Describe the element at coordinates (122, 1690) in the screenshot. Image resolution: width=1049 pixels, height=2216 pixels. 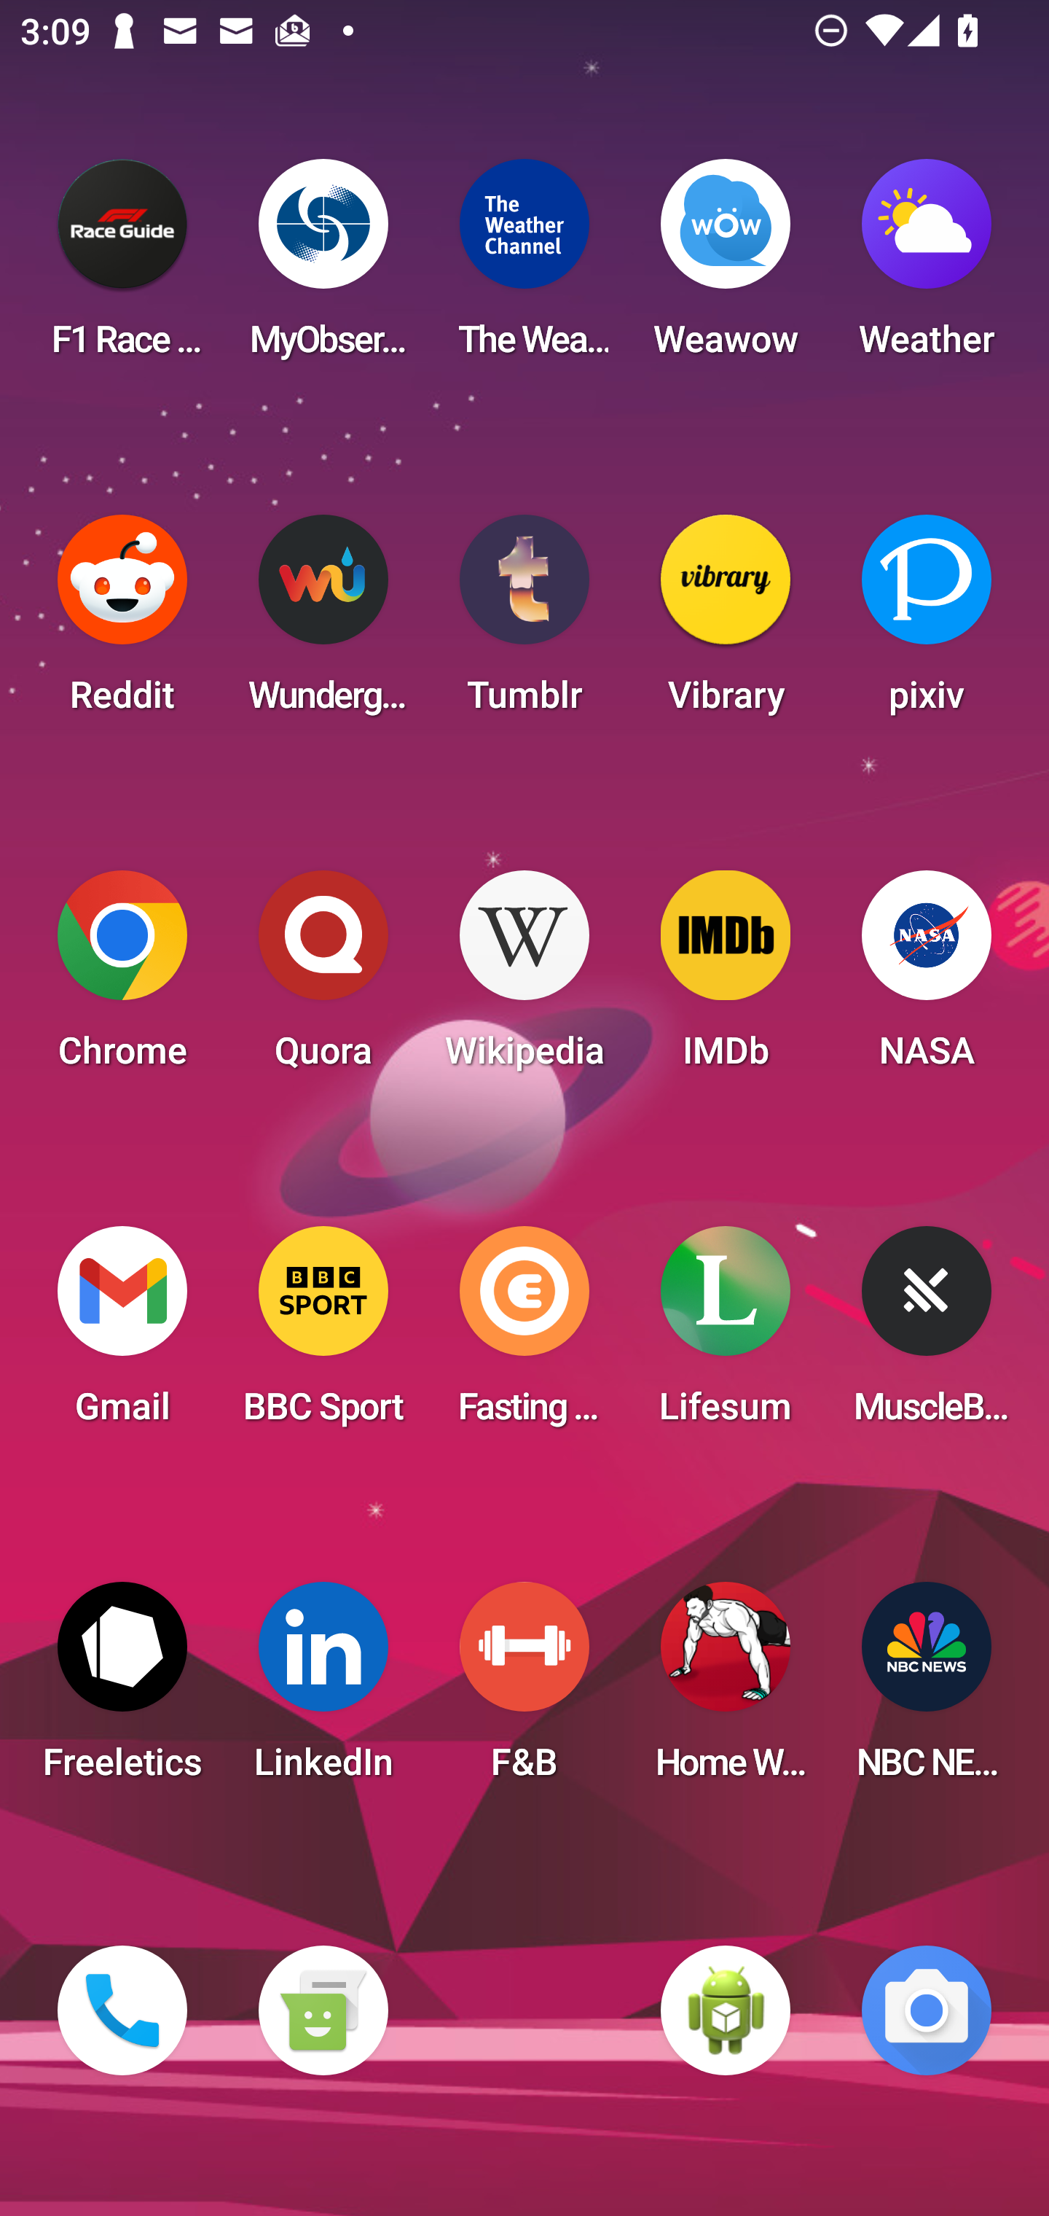
I see `Freeletics` at that location.